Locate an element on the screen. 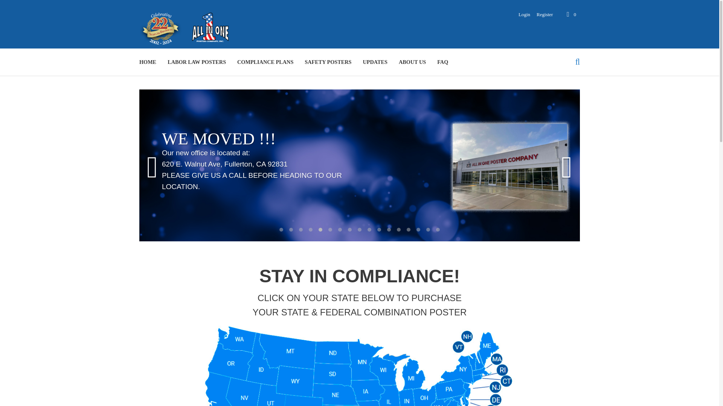 The width and height of the screenshot is (723, 406). Login is located at coordinates (521, 14).